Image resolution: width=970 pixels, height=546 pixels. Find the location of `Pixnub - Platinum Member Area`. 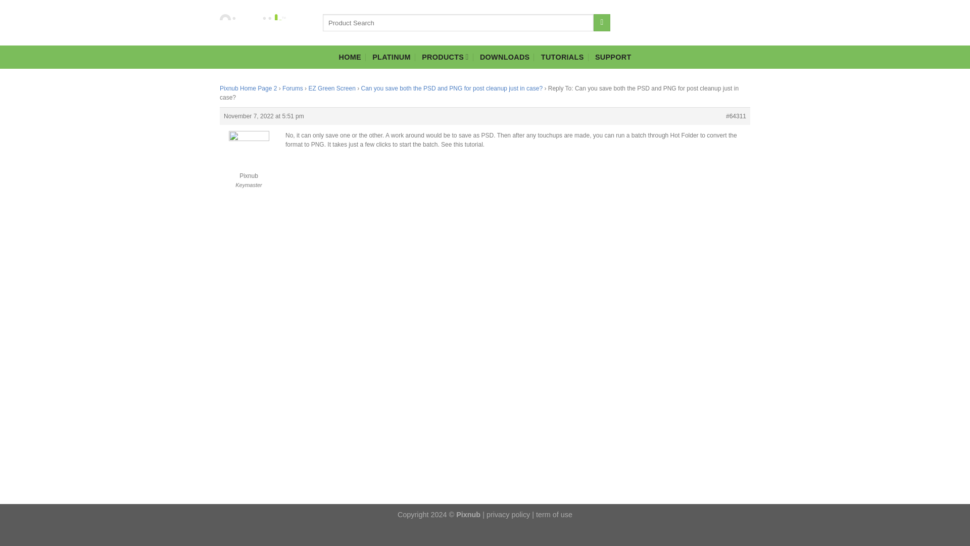

Pixnub - Platinum Member Area is located at coordinates (253, 22).